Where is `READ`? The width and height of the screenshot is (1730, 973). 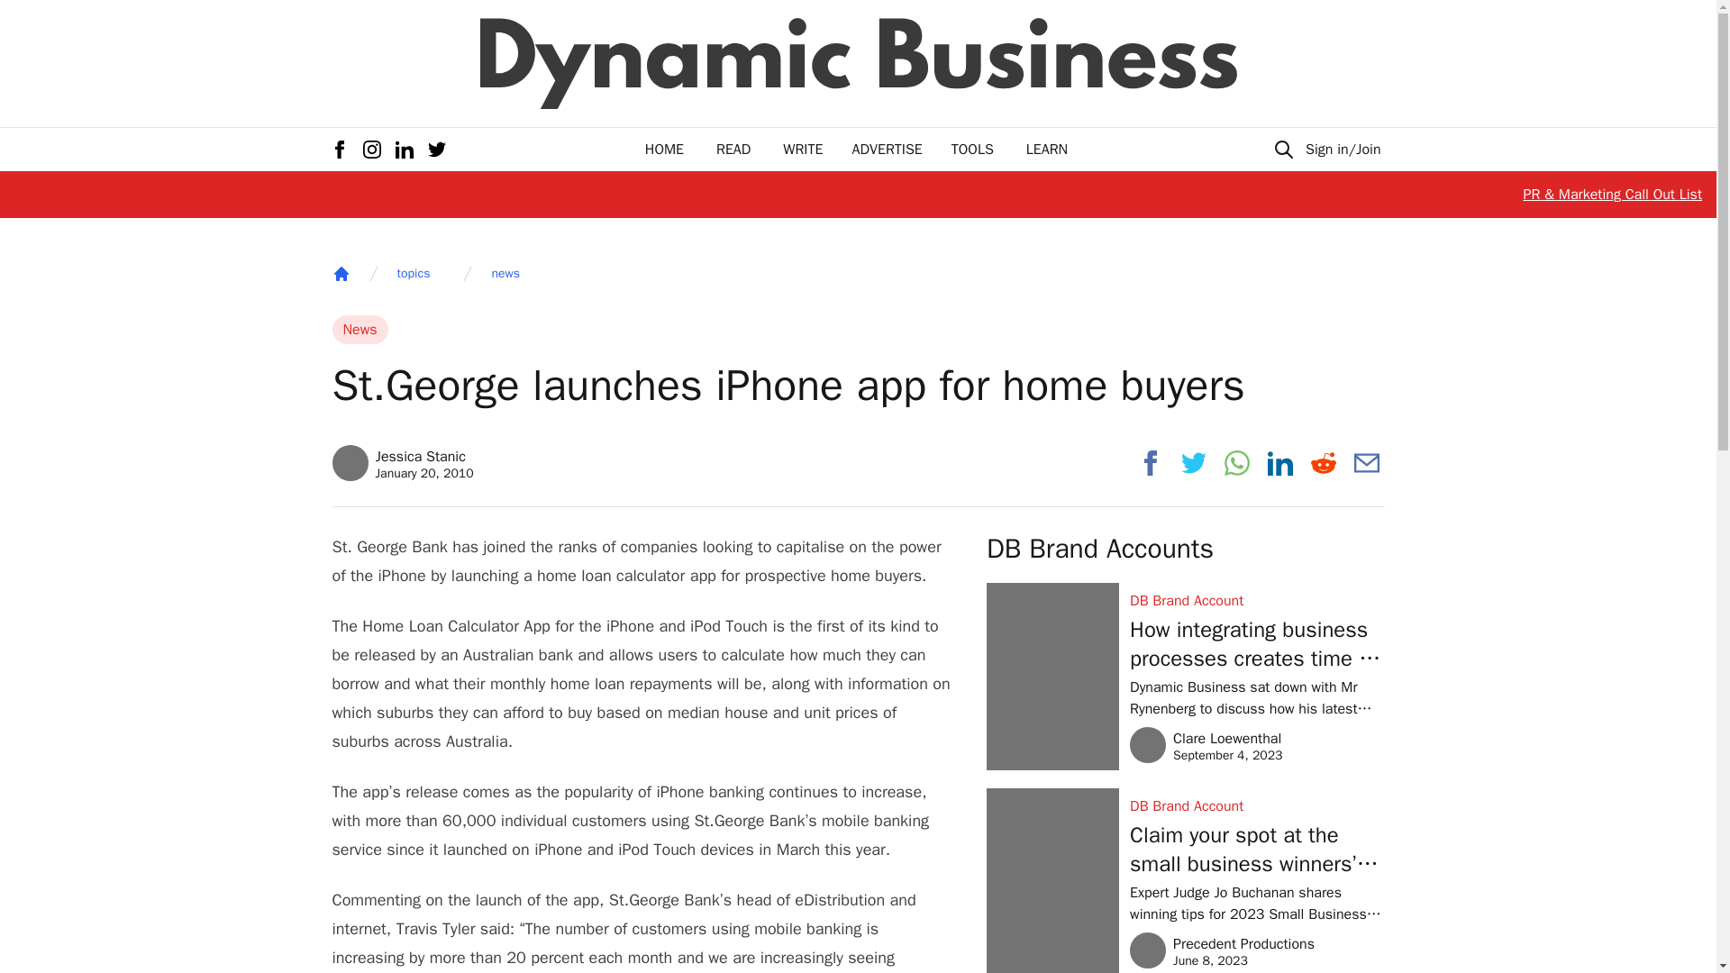
READ is located at coordinates (733, 150).